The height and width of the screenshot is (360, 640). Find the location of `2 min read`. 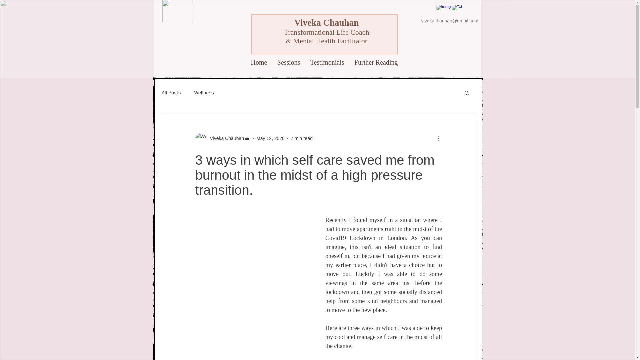

2 min read is located at coordinates (301, 138).